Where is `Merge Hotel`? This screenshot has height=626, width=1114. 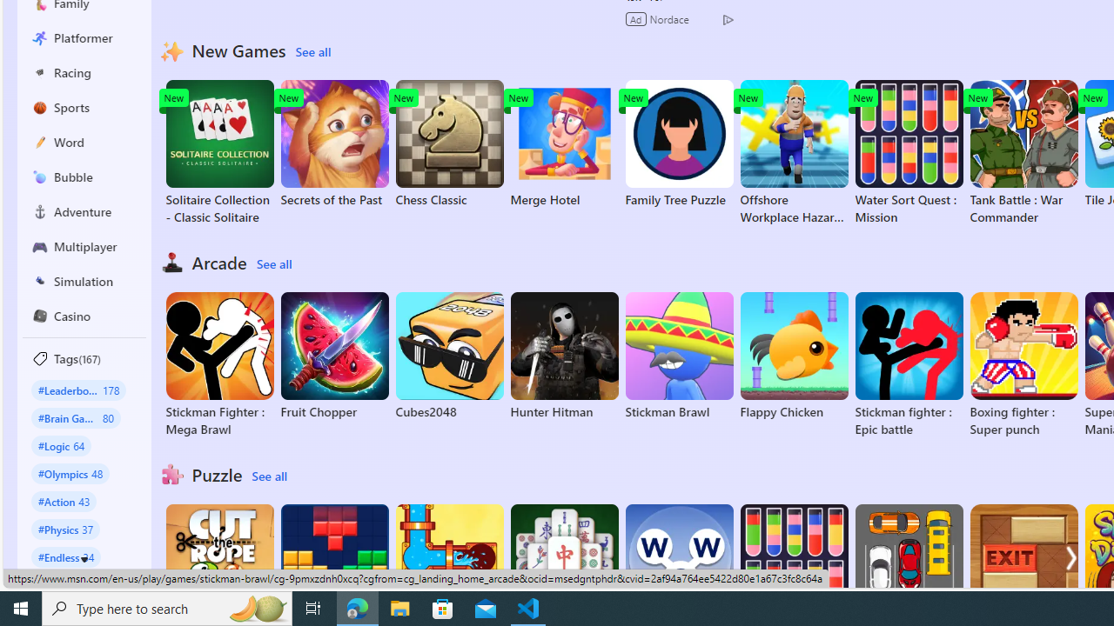 Merge Hotel is located at coordinates (564, 144).